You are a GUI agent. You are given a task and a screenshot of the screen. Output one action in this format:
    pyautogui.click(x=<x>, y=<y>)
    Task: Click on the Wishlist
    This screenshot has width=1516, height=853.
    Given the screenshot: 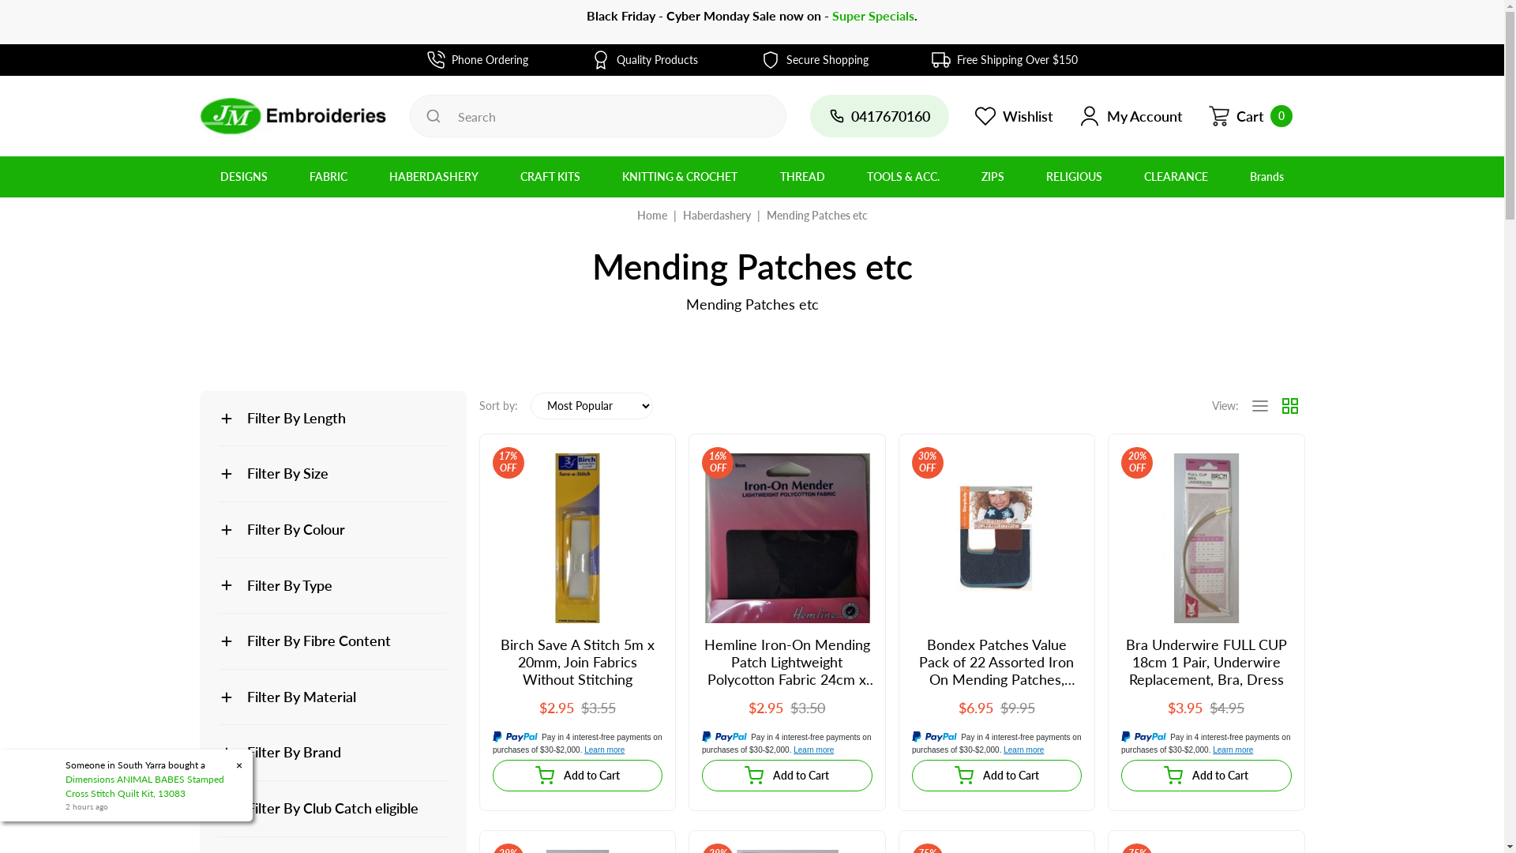 What is the action you would take?
    pyautogui.click(x=1014, y=116)
    